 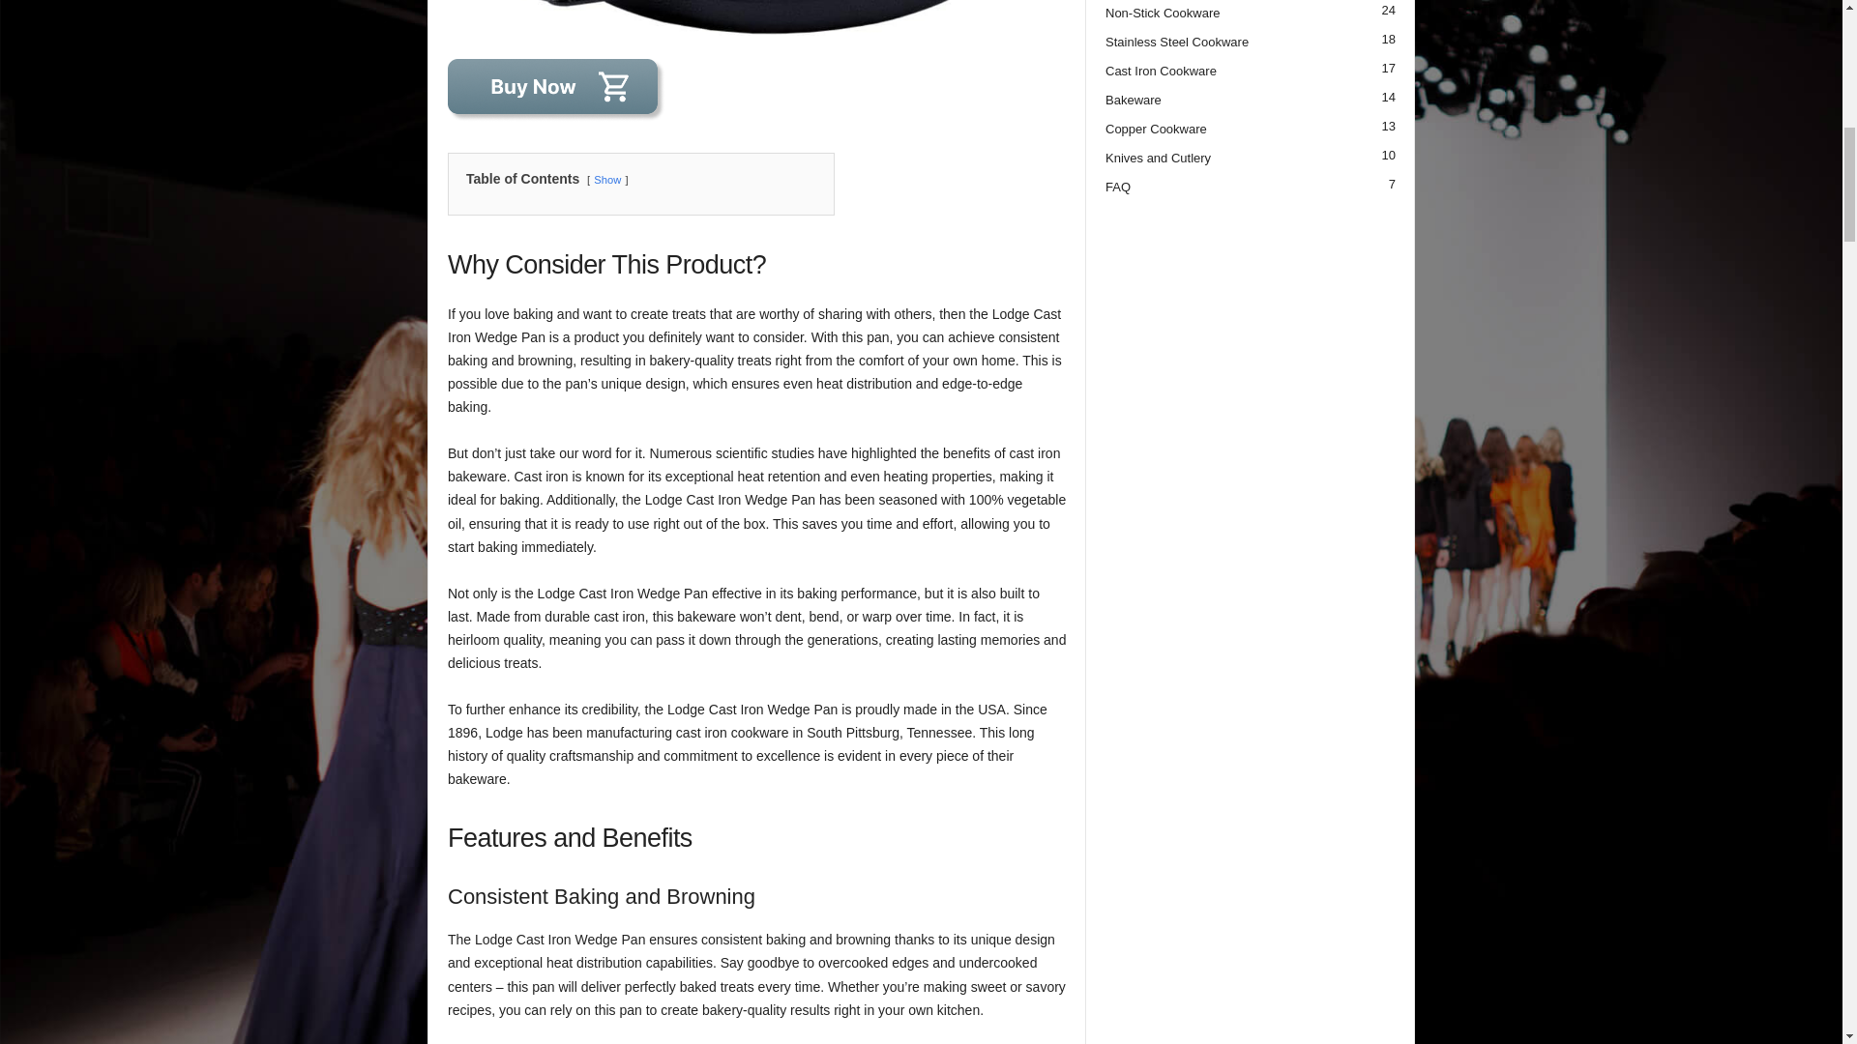 I want to click on Click to view the Lodge Cast Iron Wedge Pan., so click(x=756, y=90).